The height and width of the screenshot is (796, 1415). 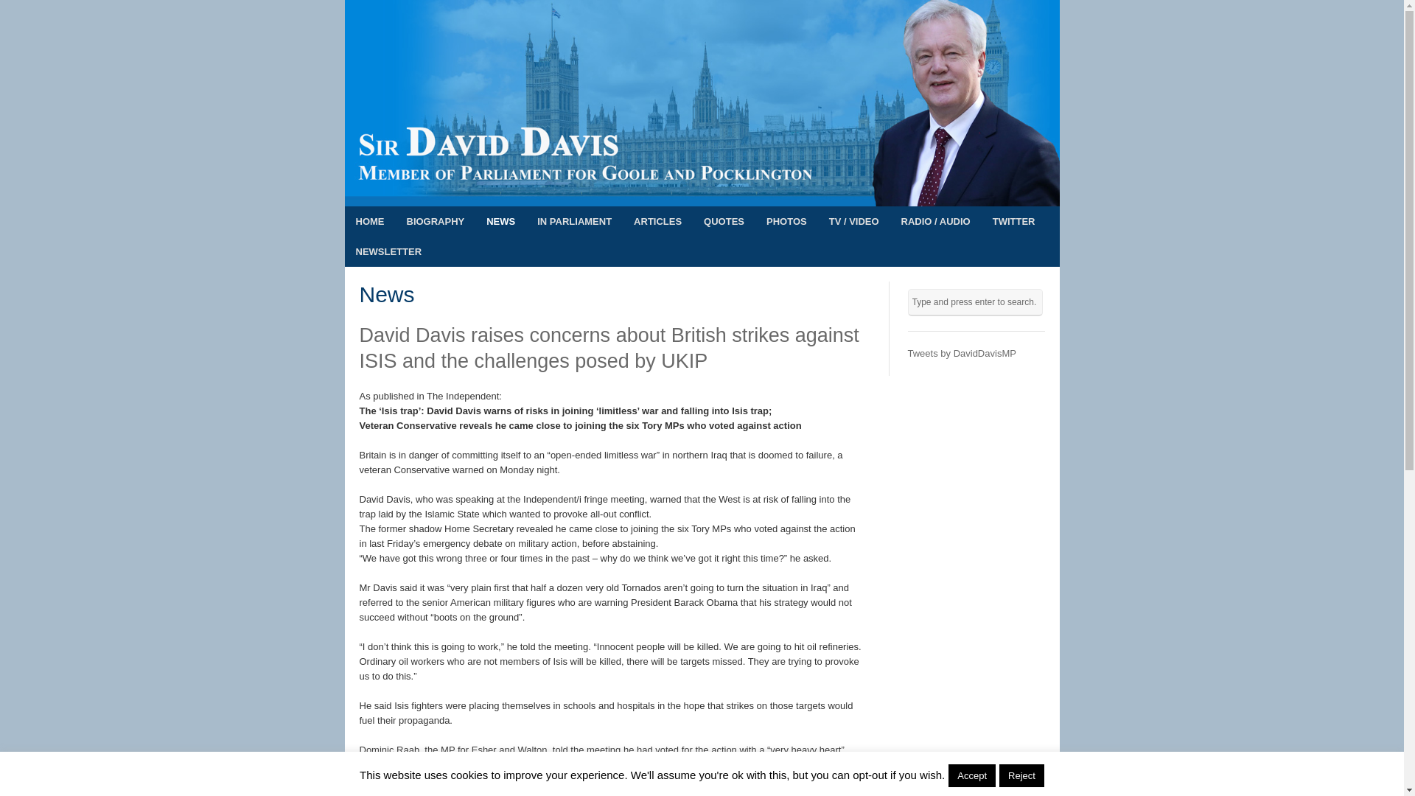 I want to click on Reject, so click(x=1021, y=775).